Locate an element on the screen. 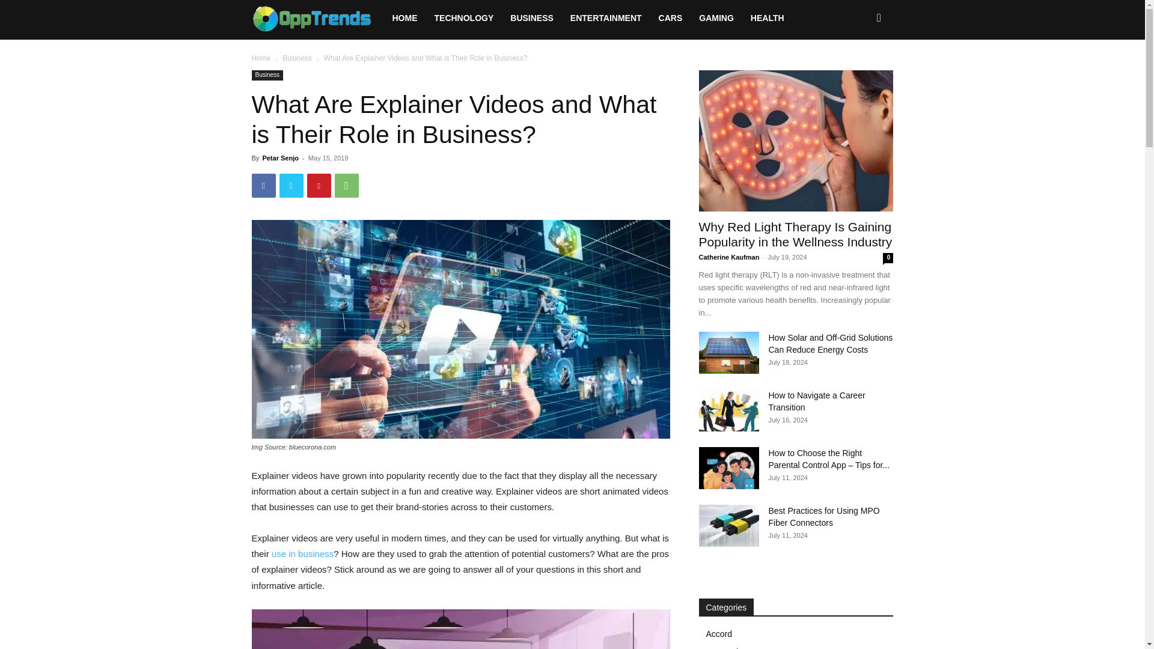 Image resolution: width=1154 pixels, height=649 pixels. HEALTH is located at coordinates (767, 18).